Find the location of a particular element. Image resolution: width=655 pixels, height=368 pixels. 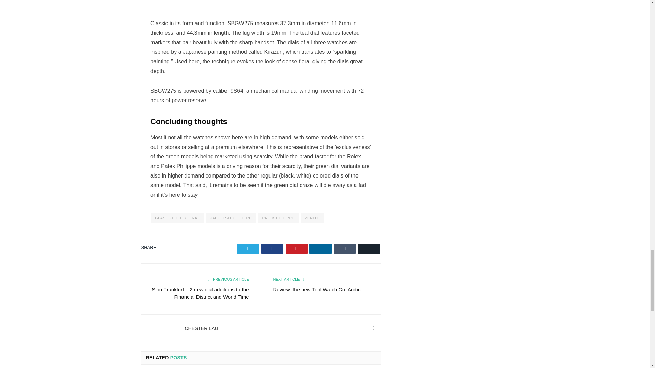

JAEGER-LECOULTRE is located at coordinates (231, 218).